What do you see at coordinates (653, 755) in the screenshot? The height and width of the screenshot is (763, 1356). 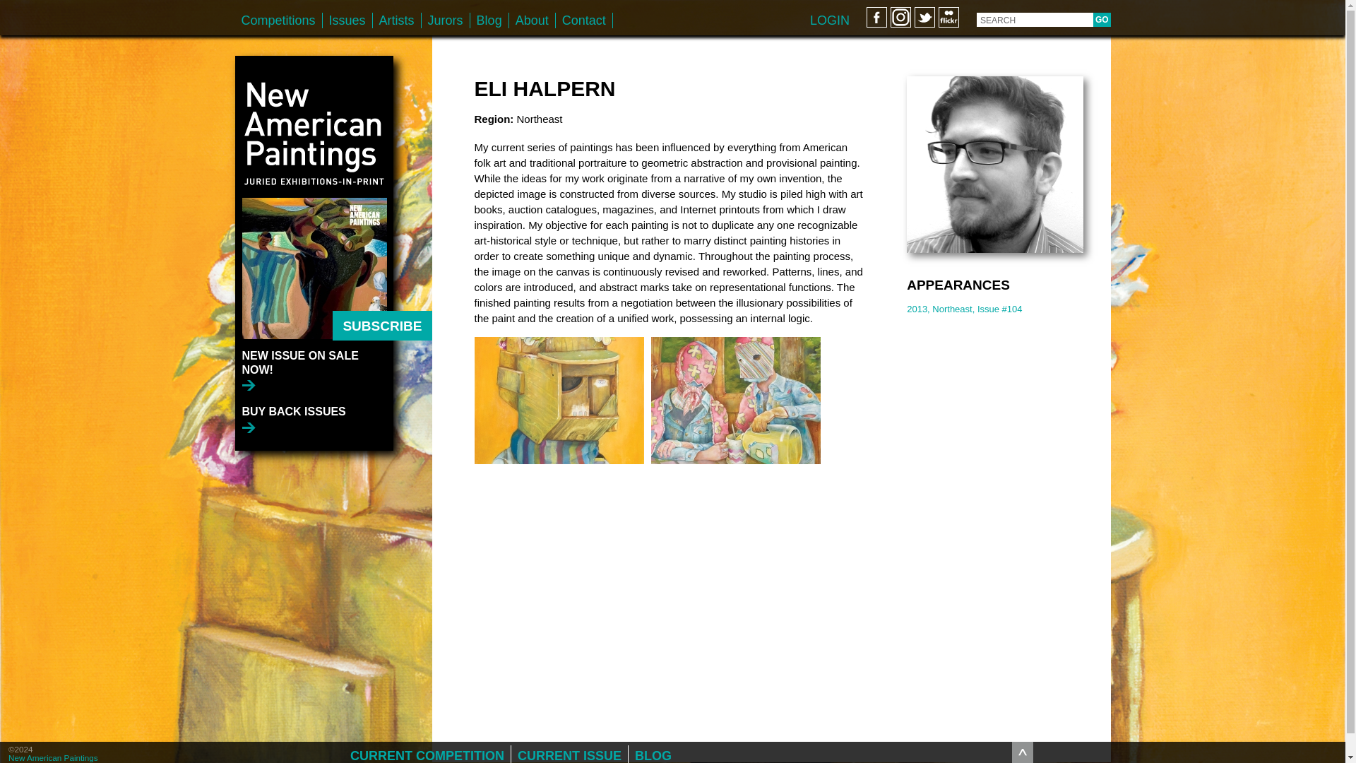 I see `BLOG` at bounding box center [653, 755].